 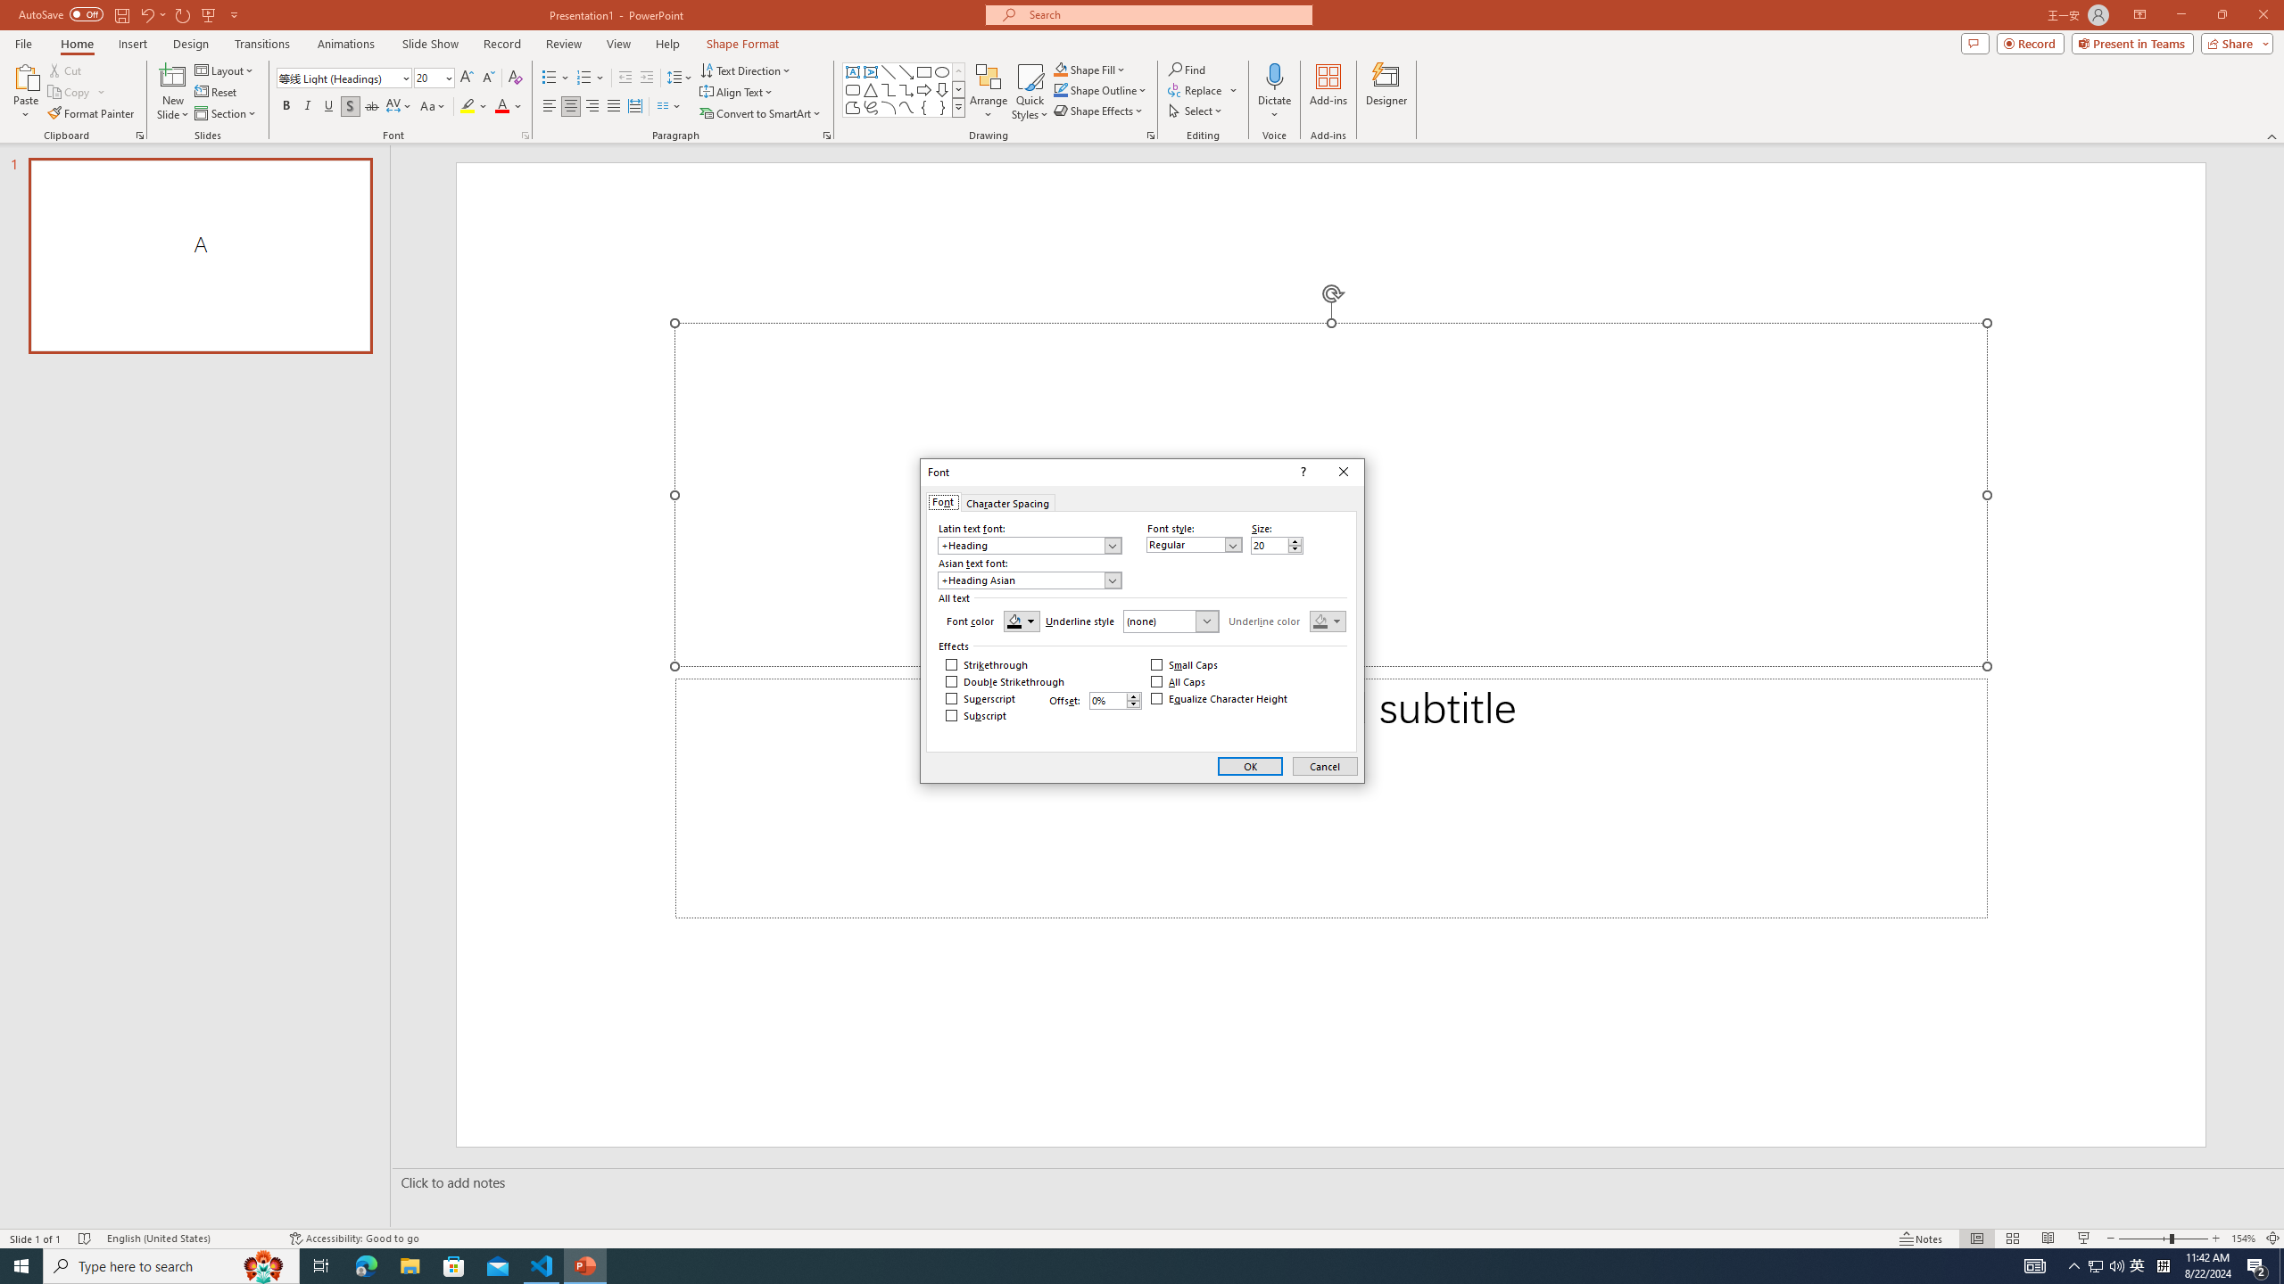 I want to click on AutomationID: ShapesInsertGallery, so click(x=905, y=90).